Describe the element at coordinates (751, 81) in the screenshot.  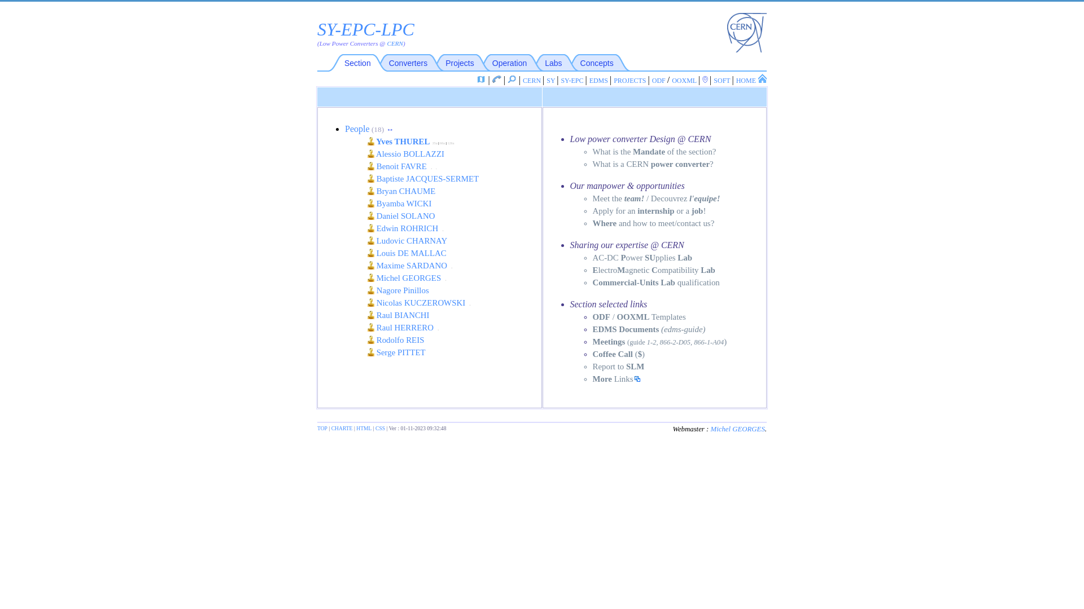
I see `HOME` at that location.